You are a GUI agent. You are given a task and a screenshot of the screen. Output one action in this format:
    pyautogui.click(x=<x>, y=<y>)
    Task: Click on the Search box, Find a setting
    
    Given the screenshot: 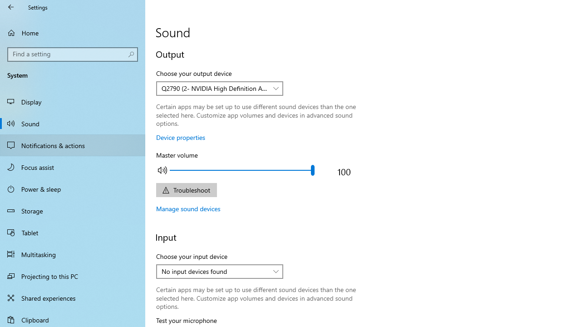 What is the action you would take?
    pyautogui.click(x=73, y=54)
    